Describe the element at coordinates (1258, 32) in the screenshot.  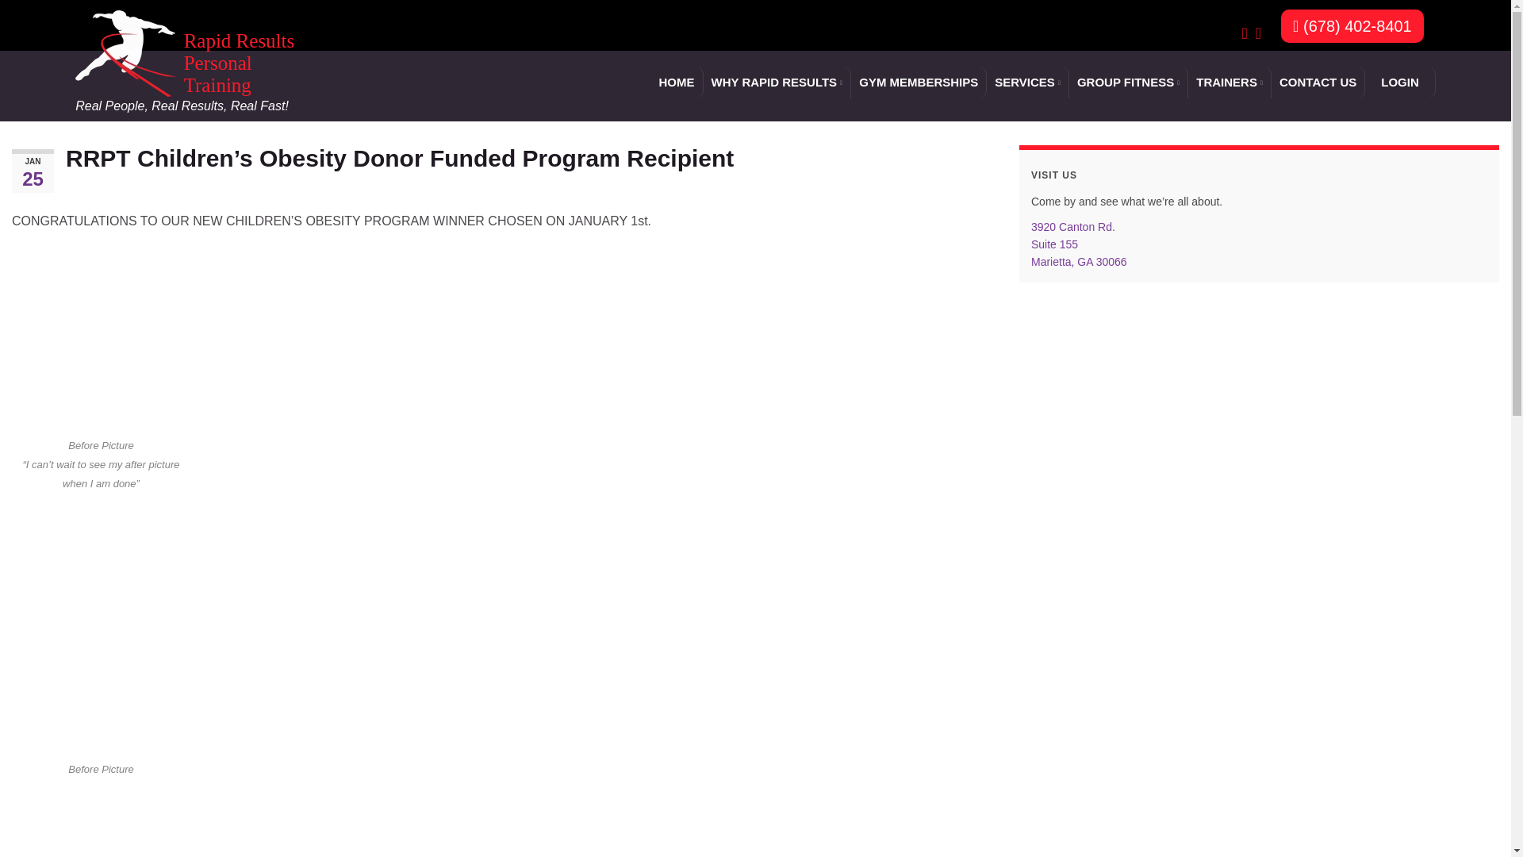
I see `Visit Rapid Results Personal Training's Instagram page` at that location.